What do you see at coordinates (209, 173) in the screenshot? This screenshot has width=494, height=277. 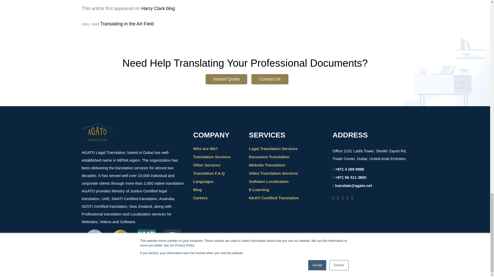 I see `Translation F.A.Q` at bounding box center [209, 173].